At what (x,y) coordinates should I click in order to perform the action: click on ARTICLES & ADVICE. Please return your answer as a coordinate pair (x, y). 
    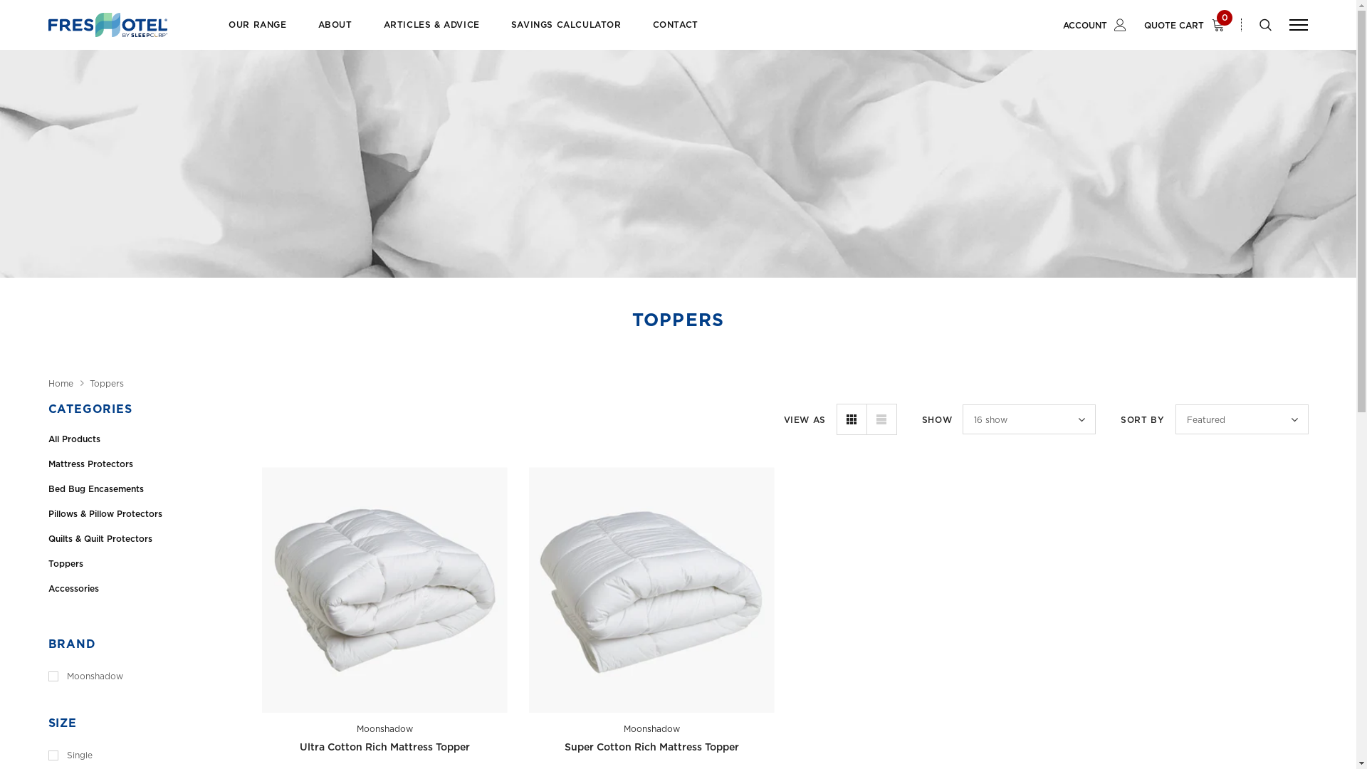
    Looking at the image, I should click on (431, 33).